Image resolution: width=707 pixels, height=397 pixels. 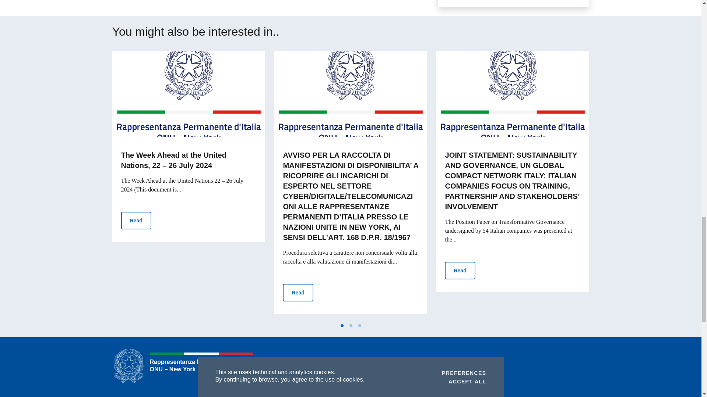 I want to click on maeci-rappresentanza-permanente-italia-v-it, so click(x=189, y=94).